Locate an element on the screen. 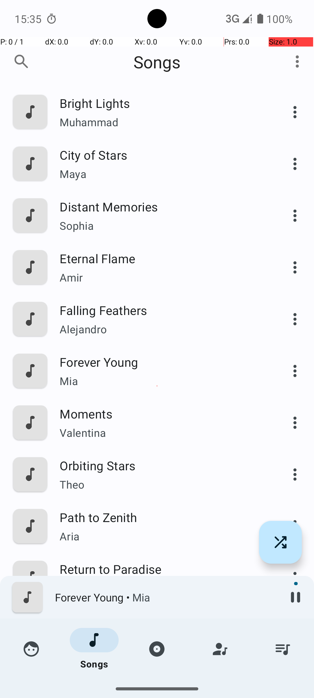  Falling Feathers is located at coordinates (162, 310).